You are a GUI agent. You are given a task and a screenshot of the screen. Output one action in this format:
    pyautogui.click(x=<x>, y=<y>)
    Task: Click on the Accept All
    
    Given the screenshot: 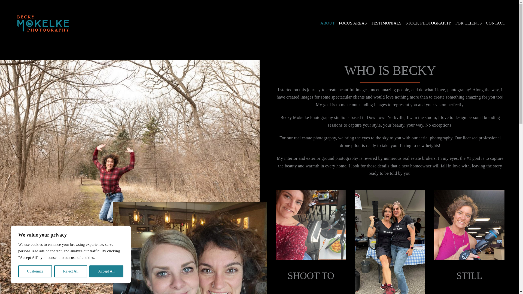 What is the action you would take?
    pyautogui.click(x=106, y=271)
    